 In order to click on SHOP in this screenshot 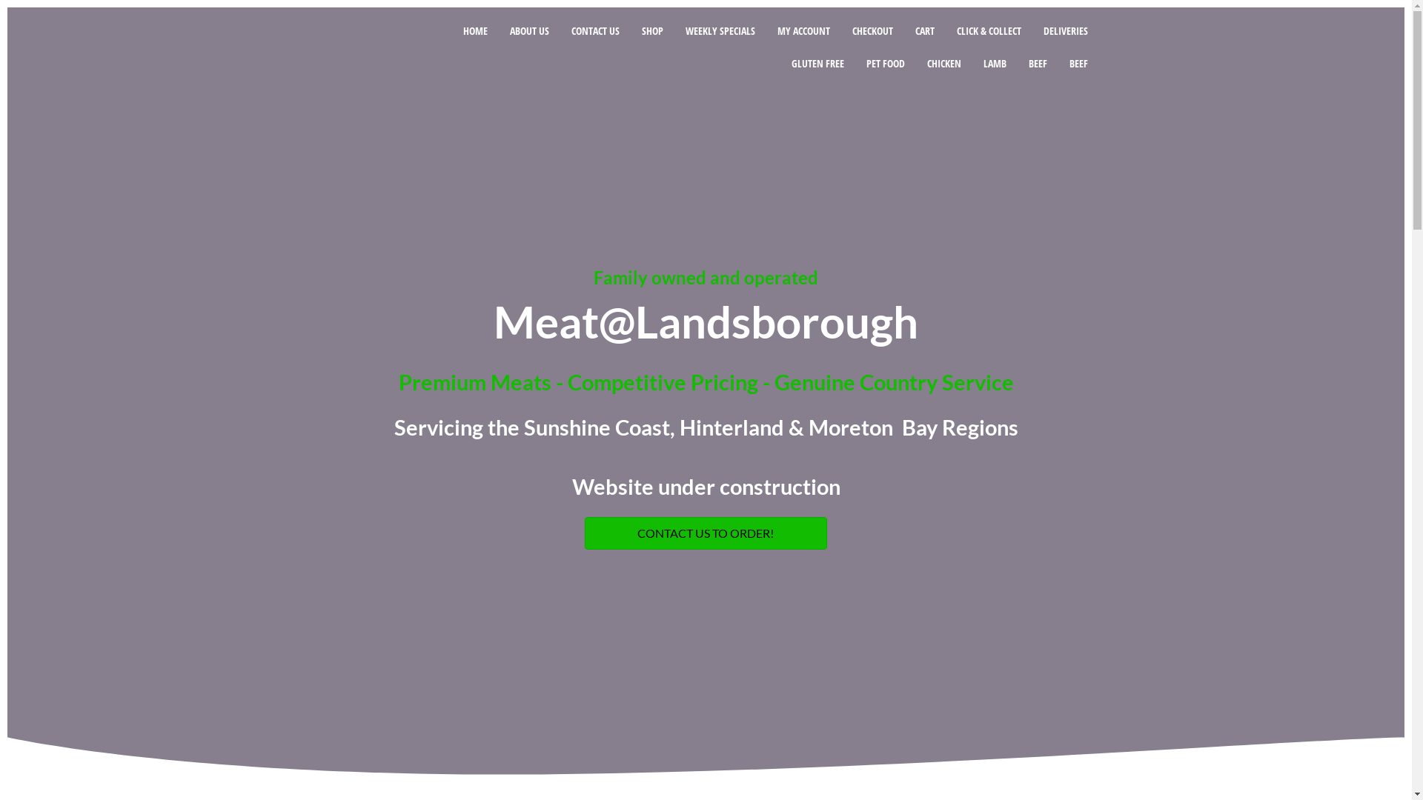, I will do `click(652, 31)`.